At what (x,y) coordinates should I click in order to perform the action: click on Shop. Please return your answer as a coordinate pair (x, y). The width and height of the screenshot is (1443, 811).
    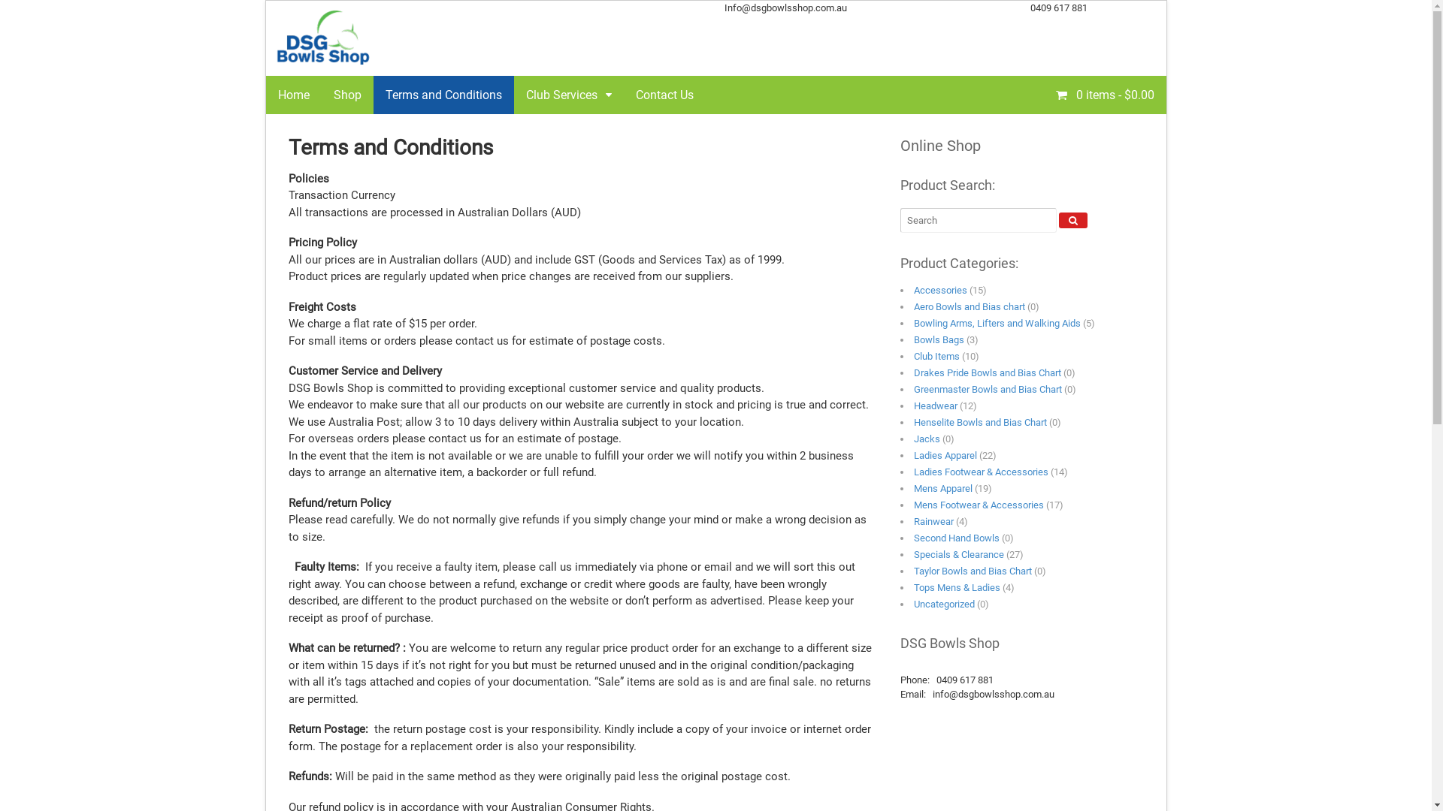
    Looking at the image, I should click on (347, 95).